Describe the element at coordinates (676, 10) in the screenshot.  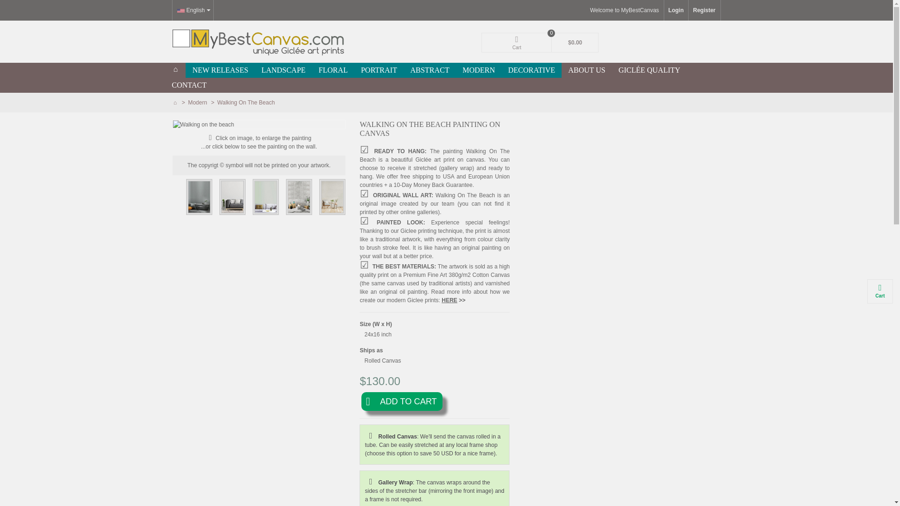
I see `Log In` at that location.